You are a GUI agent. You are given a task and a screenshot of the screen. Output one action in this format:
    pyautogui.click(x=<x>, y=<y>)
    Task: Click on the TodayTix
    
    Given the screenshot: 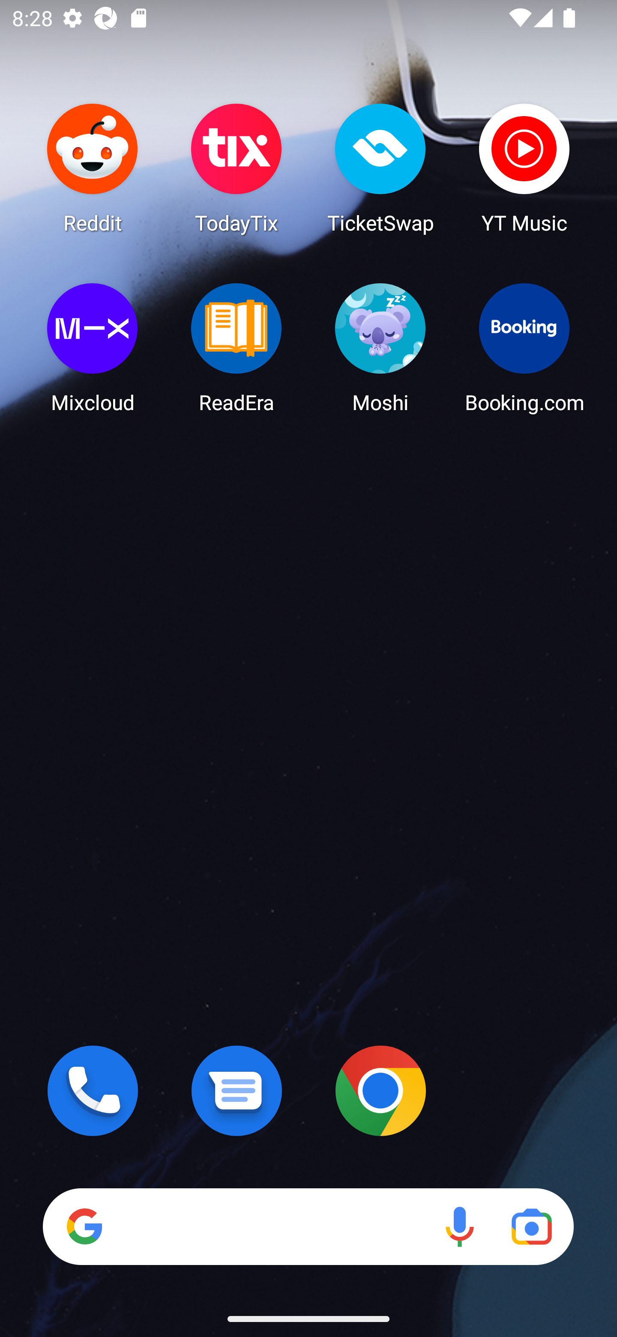 What is the action you would take?
    pyautogui.click(x=237, y=168)
    